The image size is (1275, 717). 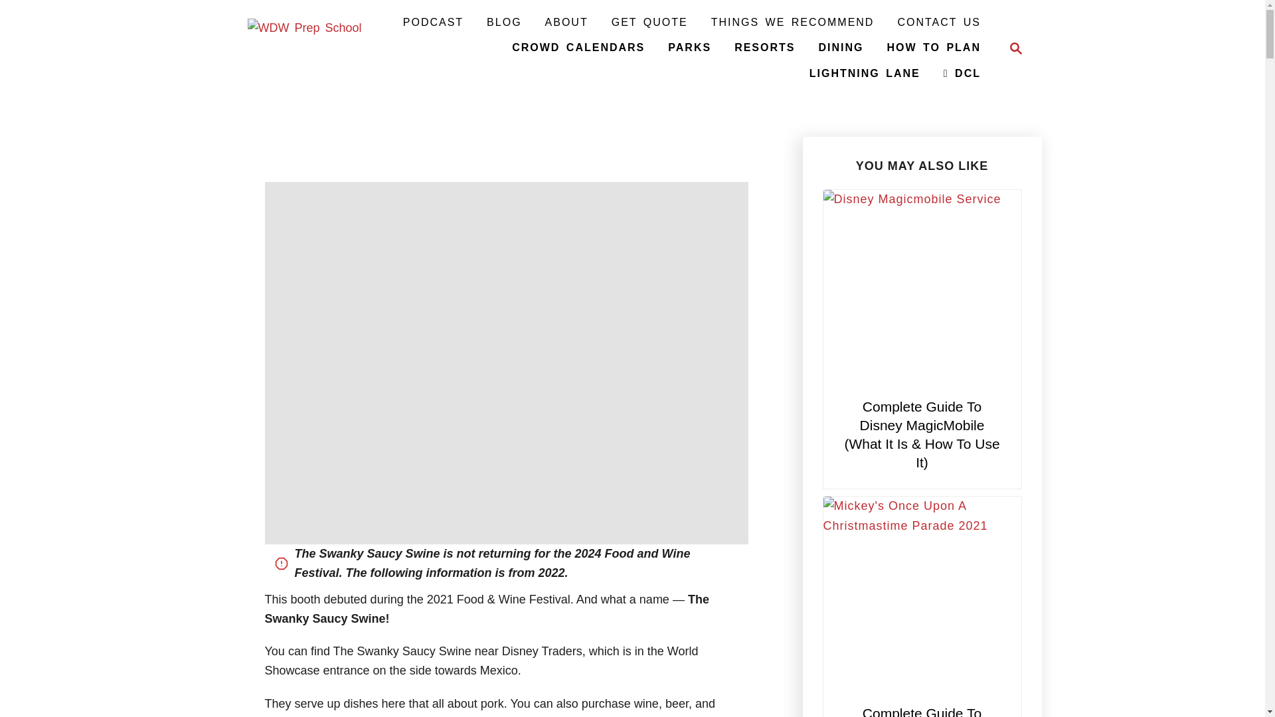 I want to click on Search, so click(x=1012, y=48).